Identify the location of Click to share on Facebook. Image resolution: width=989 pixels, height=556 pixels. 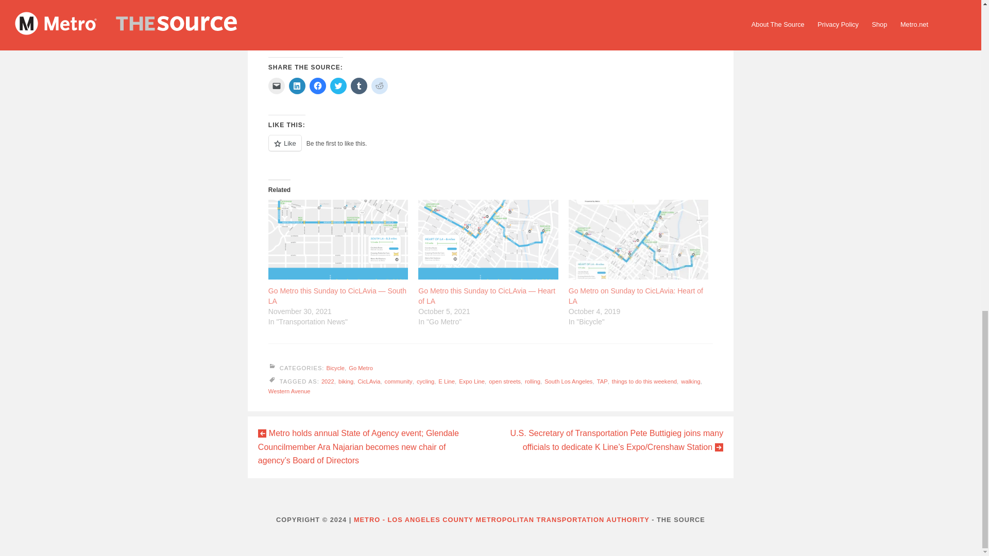
(317, 85).